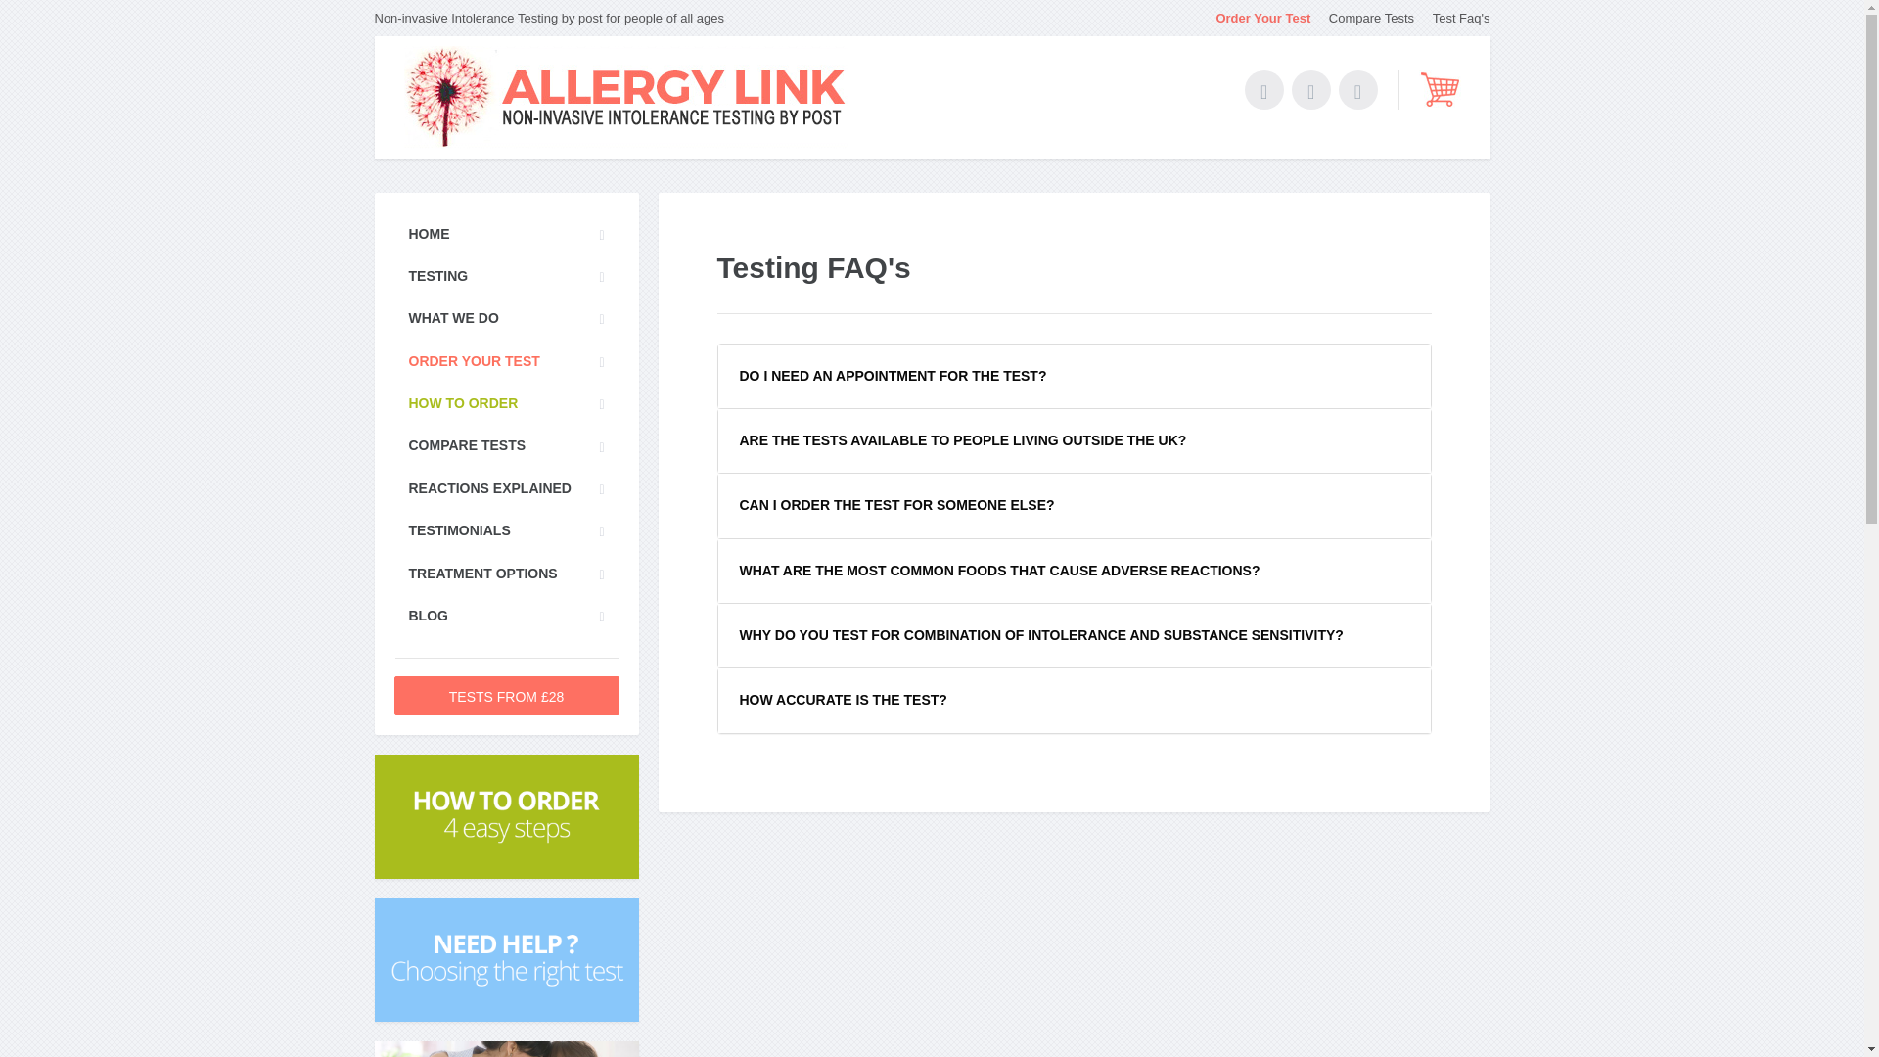  What do you see at coordinates (1364, 18) in the screenshot?
I see `Compare Tests` at bounding box center [1364, 18].